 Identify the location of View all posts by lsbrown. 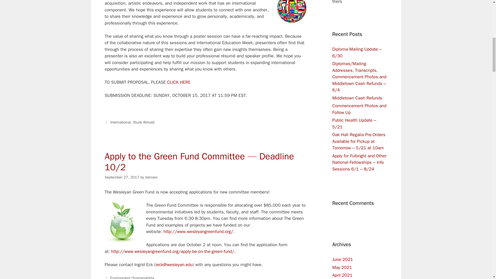
(151, 177).